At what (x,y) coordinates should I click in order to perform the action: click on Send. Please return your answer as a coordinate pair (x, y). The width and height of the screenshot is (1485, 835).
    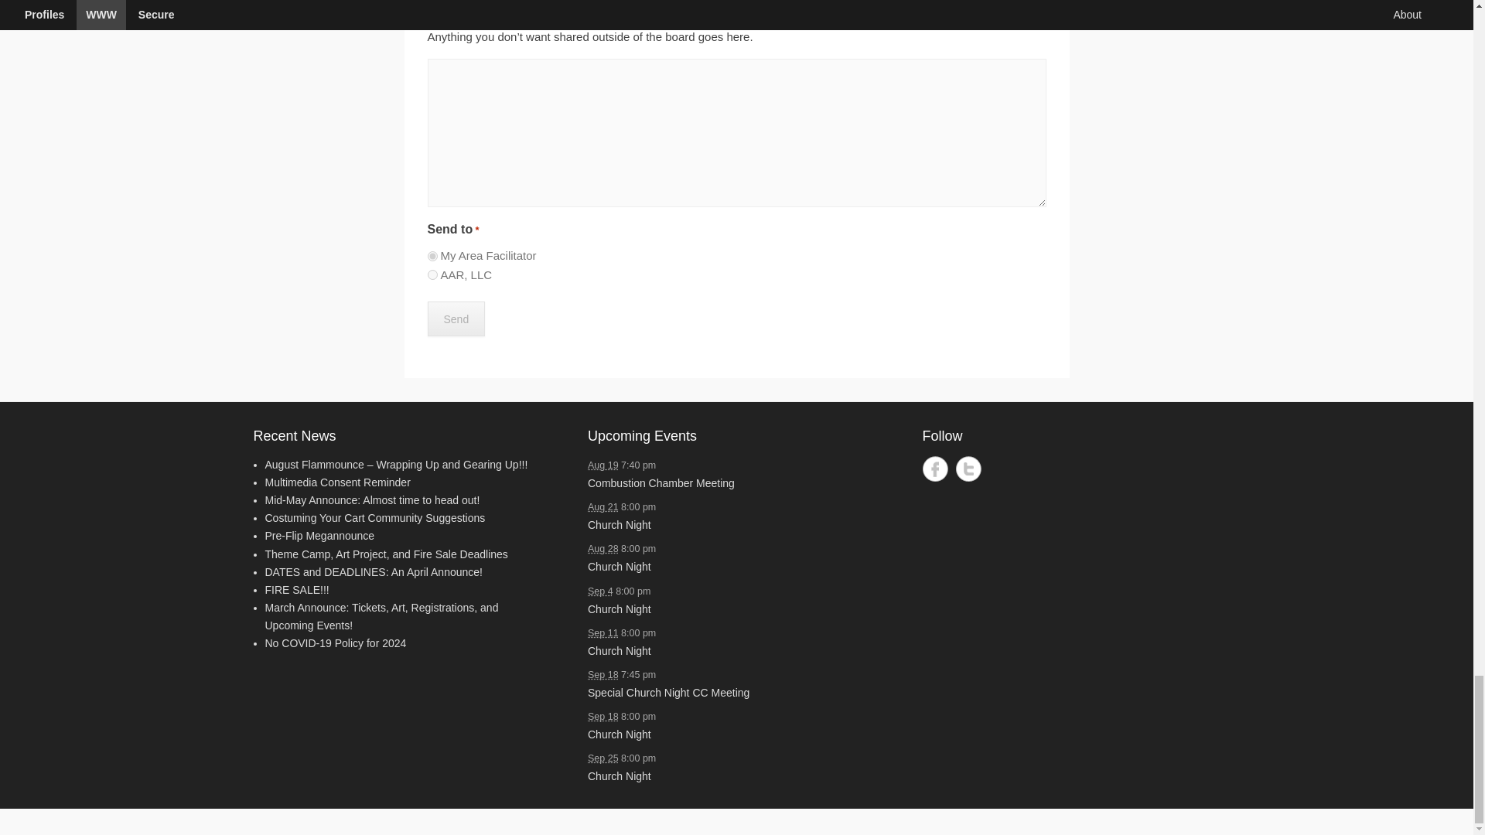
    Looking at the image, I should click on (456, 319).